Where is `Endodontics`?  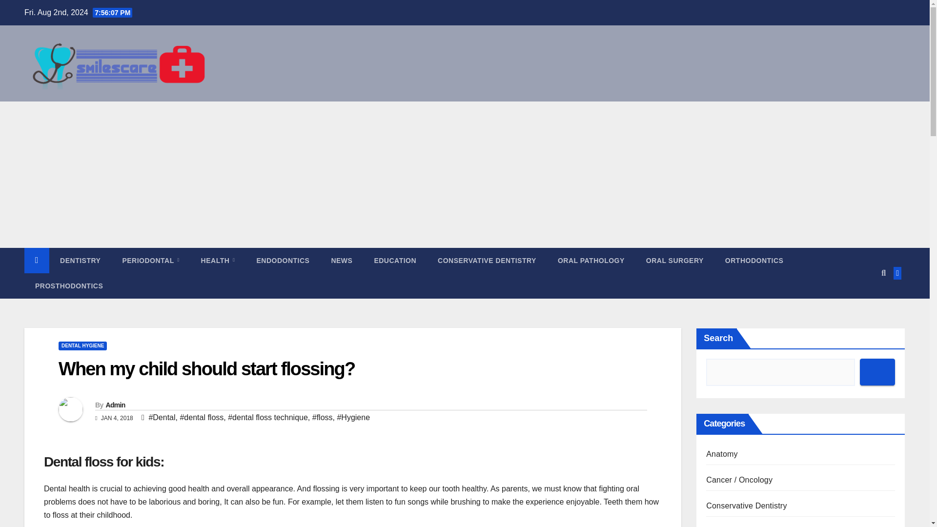 Endodontics is located at coordinates (283, 261).